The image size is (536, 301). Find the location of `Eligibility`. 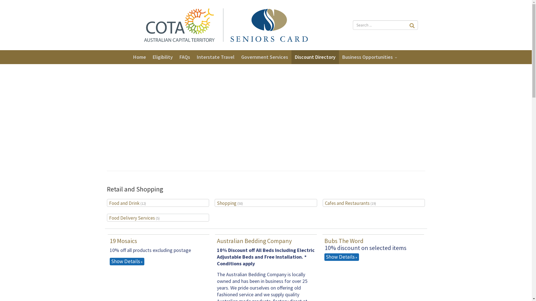

Eligibility is located at coordinates (162, 57).